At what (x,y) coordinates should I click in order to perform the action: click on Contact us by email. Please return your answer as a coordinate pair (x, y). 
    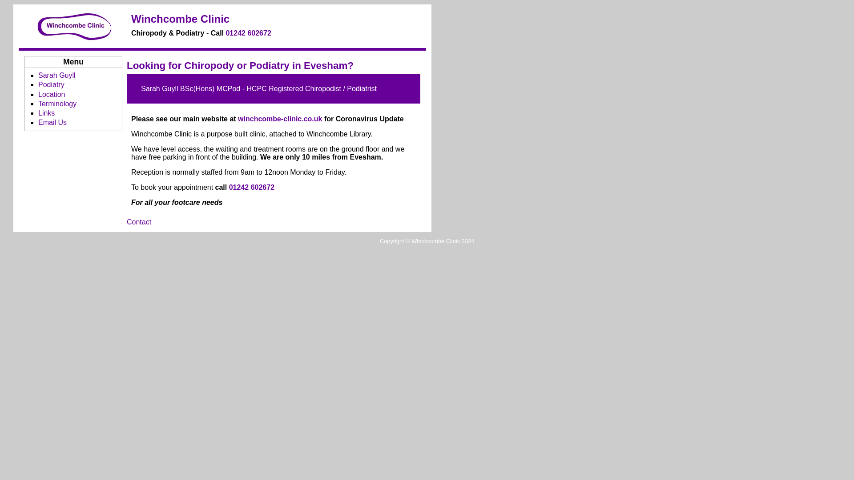
    Looking at the image, I should click on (52, 122).